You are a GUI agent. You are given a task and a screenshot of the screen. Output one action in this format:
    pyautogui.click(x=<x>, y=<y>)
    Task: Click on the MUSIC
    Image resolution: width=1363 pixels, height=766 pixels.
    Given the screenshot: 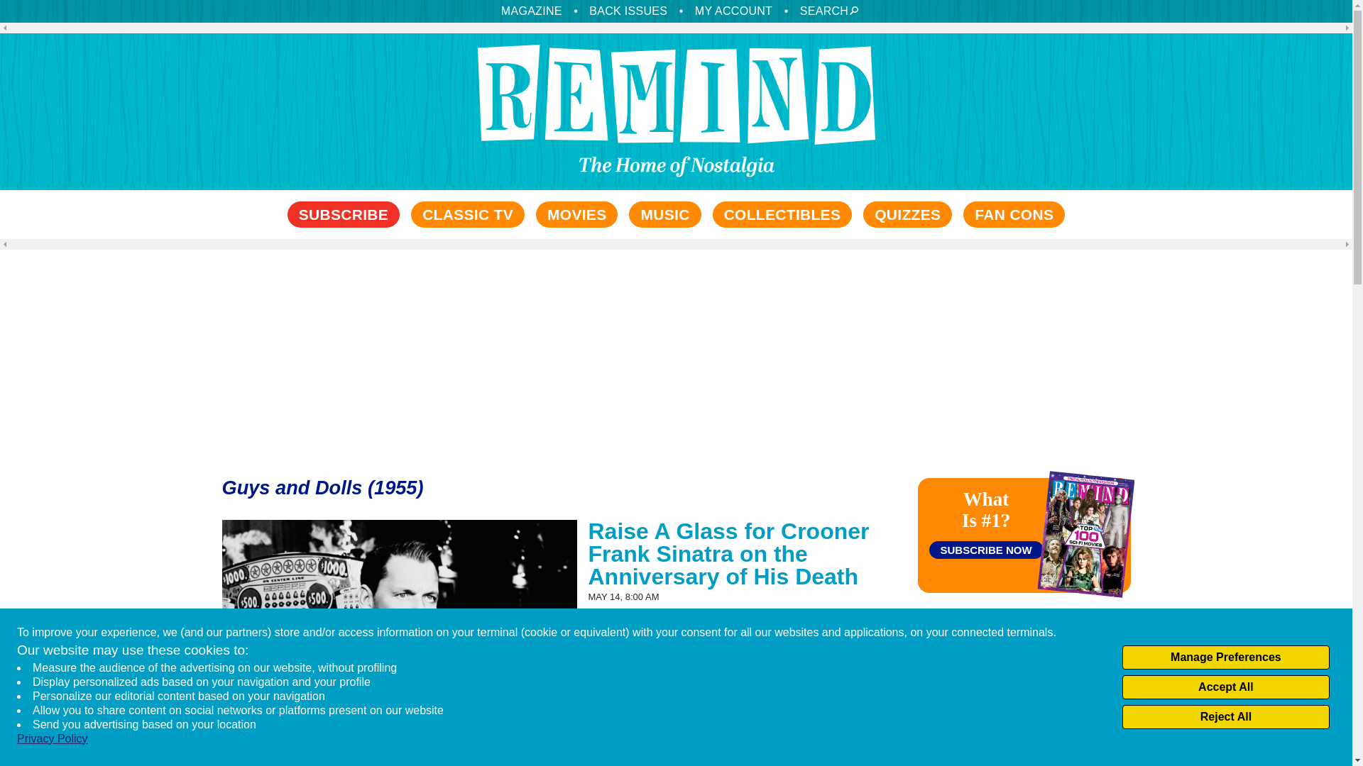 What is the action you would take?
    pyautogui.click(x=664, y=214)
    